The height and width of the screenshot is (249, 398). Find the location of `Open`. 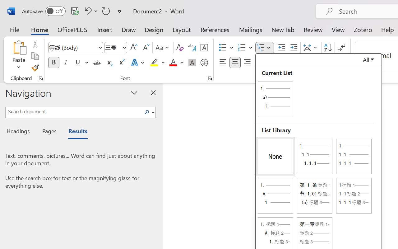

Open is located at coordinates (124, 47).